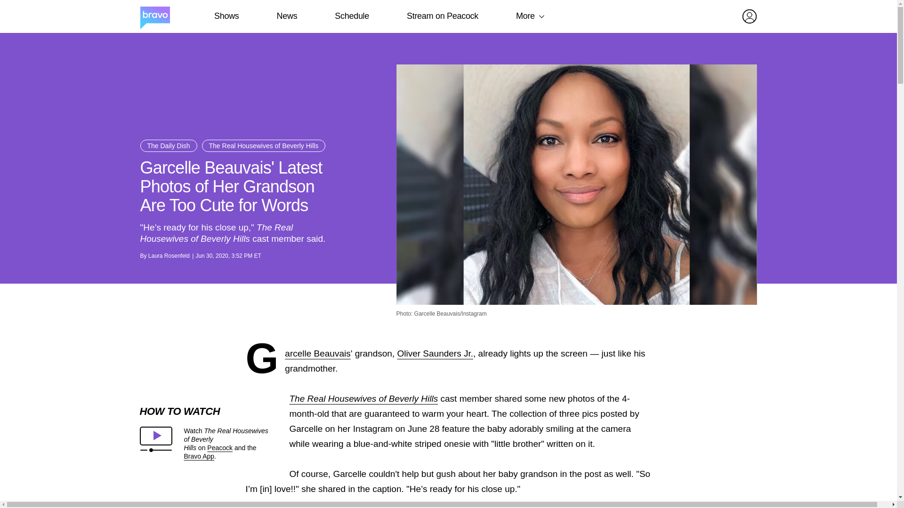 This screenshot has width=904, height=508. What do you see at coordinates (351, 16) in the screenshot?
I see `Schedule` at bounding box center [351, 16].